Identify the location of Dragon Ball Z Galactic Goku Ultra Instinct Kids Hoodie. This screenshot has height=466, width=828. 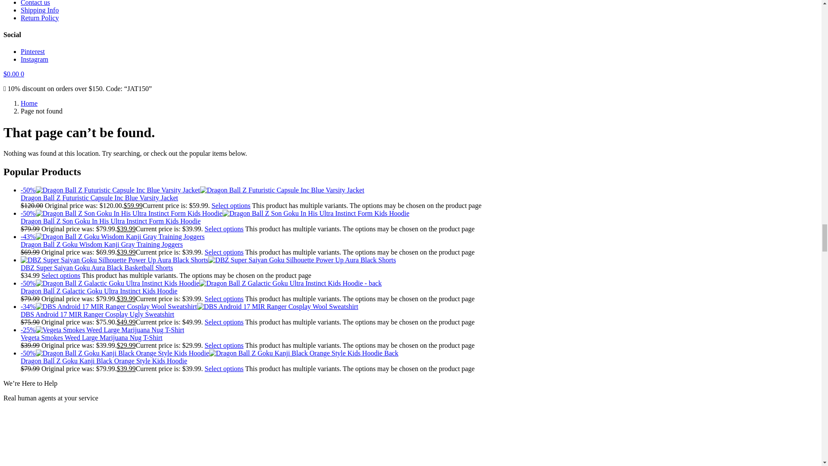
(201, 283).